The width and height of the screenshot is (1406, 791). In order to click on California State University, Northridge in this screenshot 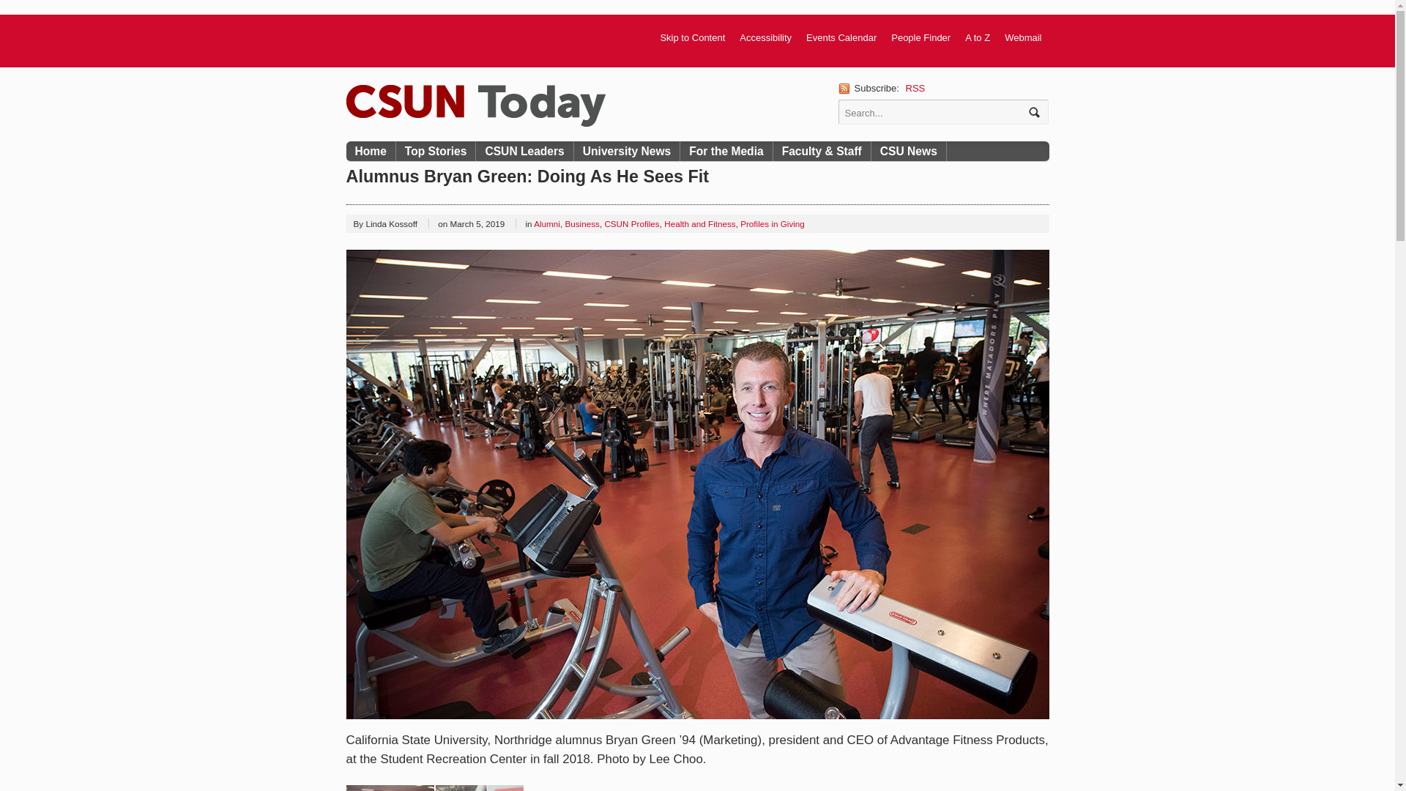, I will do `click(475, 105)`.